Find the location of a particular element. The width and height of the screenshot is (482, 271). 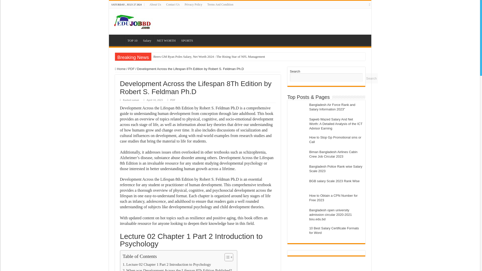

Lecture 02 Chapter 1 Part 2 Introduction to Psychology is located at coordinates (167, 264).